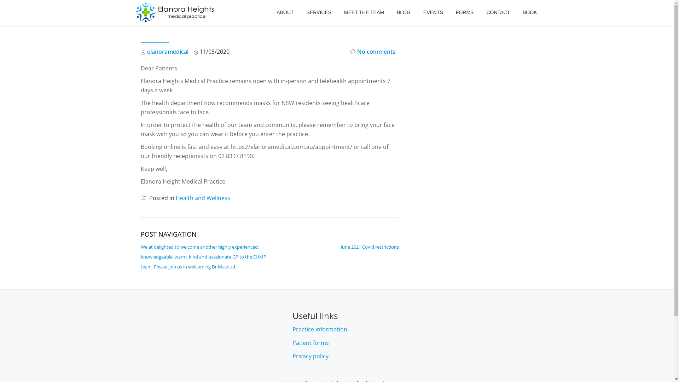 The height and width of the screenshot is (382, 679). I want to click on Practice information, so click(320, 329).